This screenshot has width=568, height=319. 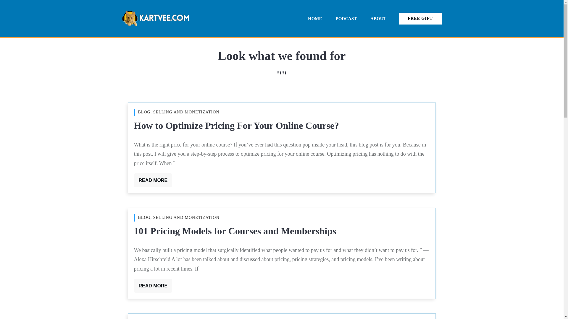 What do you see at coordinates (378, 18) in the screenshot?
I see `ABOUT` at bounding box center [378, 18].